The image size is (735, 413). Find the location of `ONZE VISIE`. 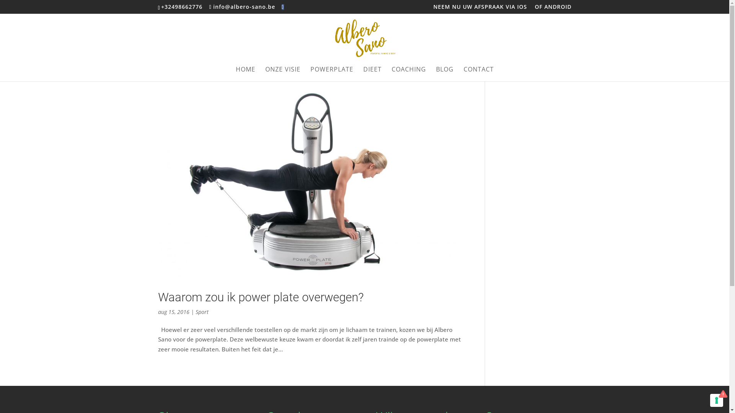

ONZE VISIE is located at coordinates (283, 74).